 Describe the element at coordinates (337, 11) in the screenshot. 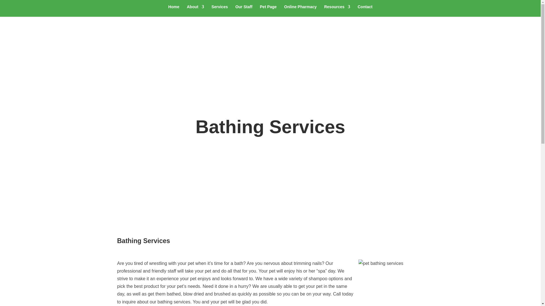

I see `Resources` at that location.